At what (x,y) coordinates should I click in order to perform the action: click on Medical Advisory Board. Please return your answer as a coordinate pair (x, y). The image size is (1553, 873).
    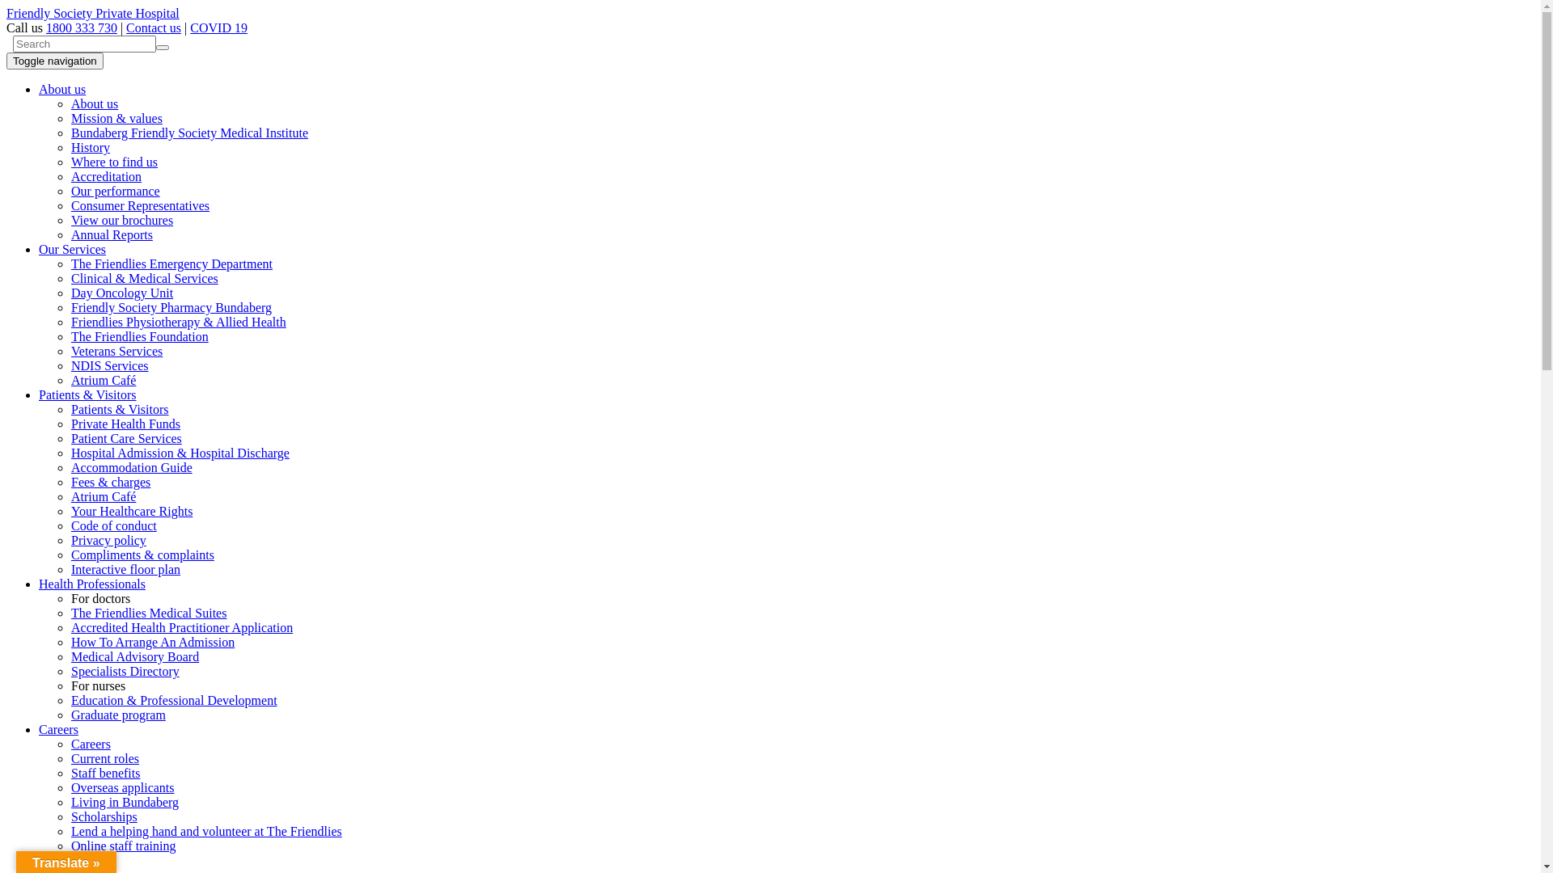
    Looking at the image, I should click on (134, 656).